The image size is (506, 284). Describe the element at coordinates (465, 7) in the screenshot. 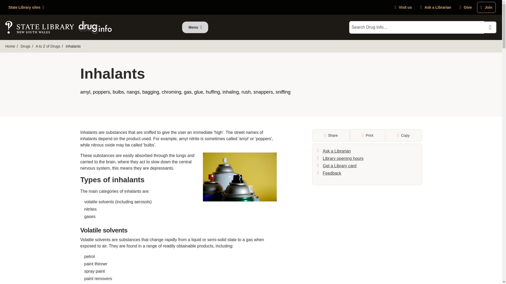

I see `Give` at that location.